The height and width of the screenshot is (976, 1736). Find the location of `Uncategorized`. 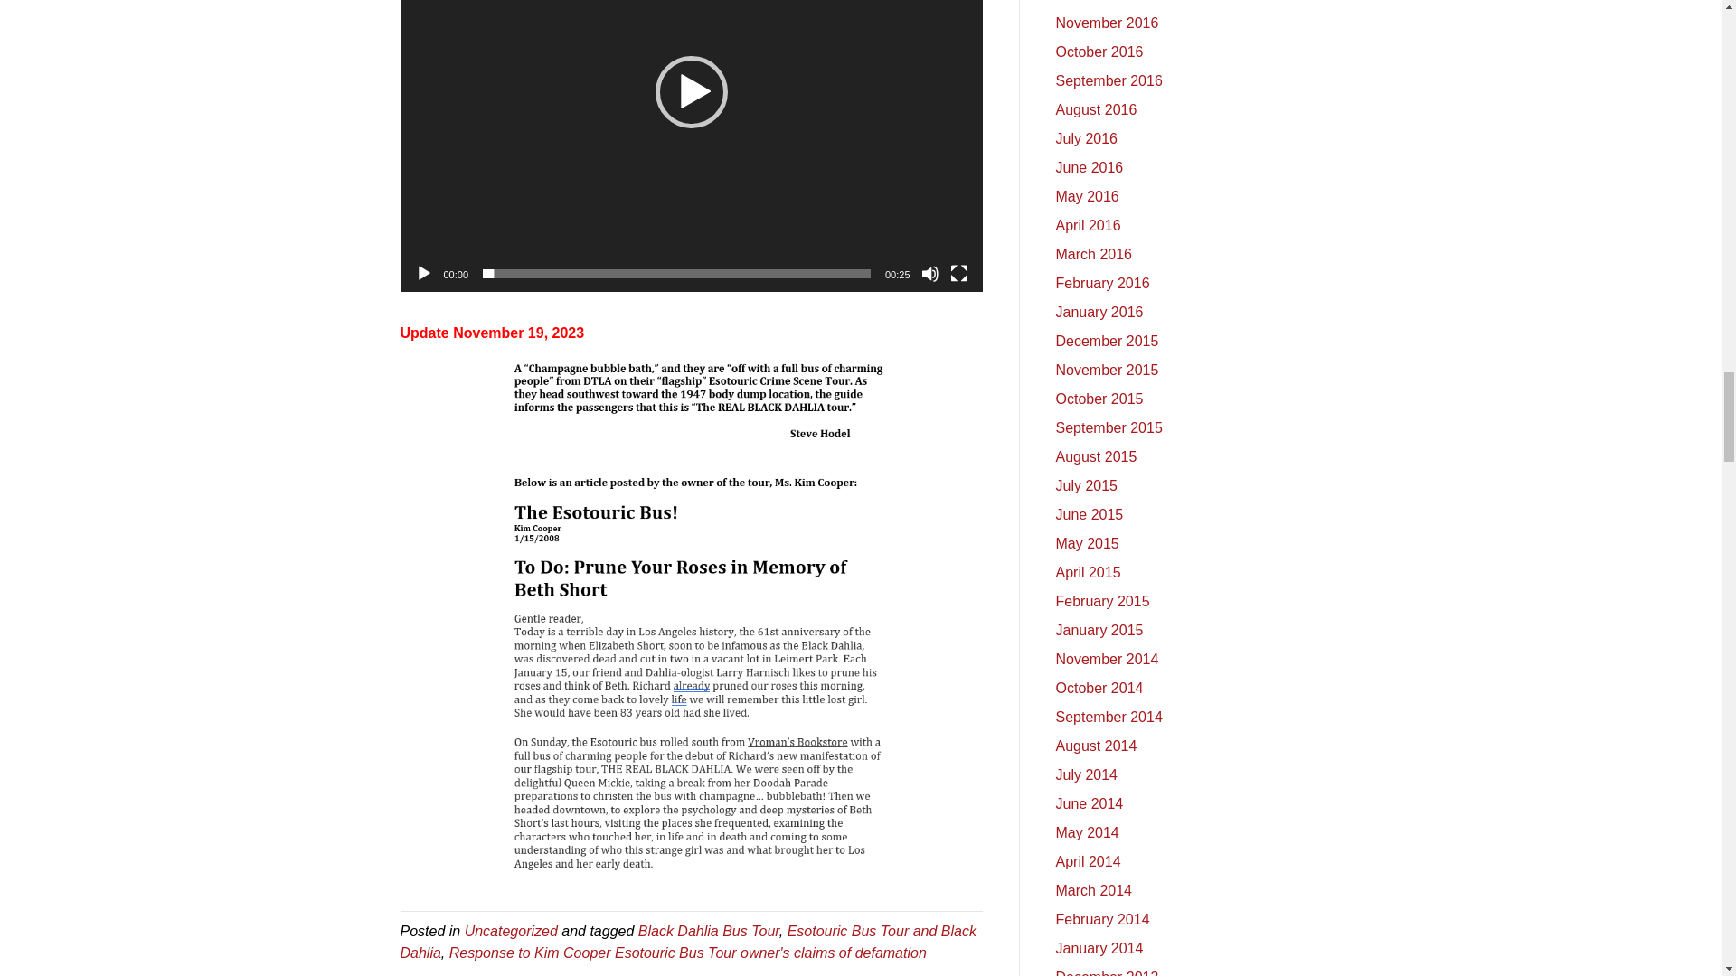

Uncategorized is located at coordinates (511, 931).